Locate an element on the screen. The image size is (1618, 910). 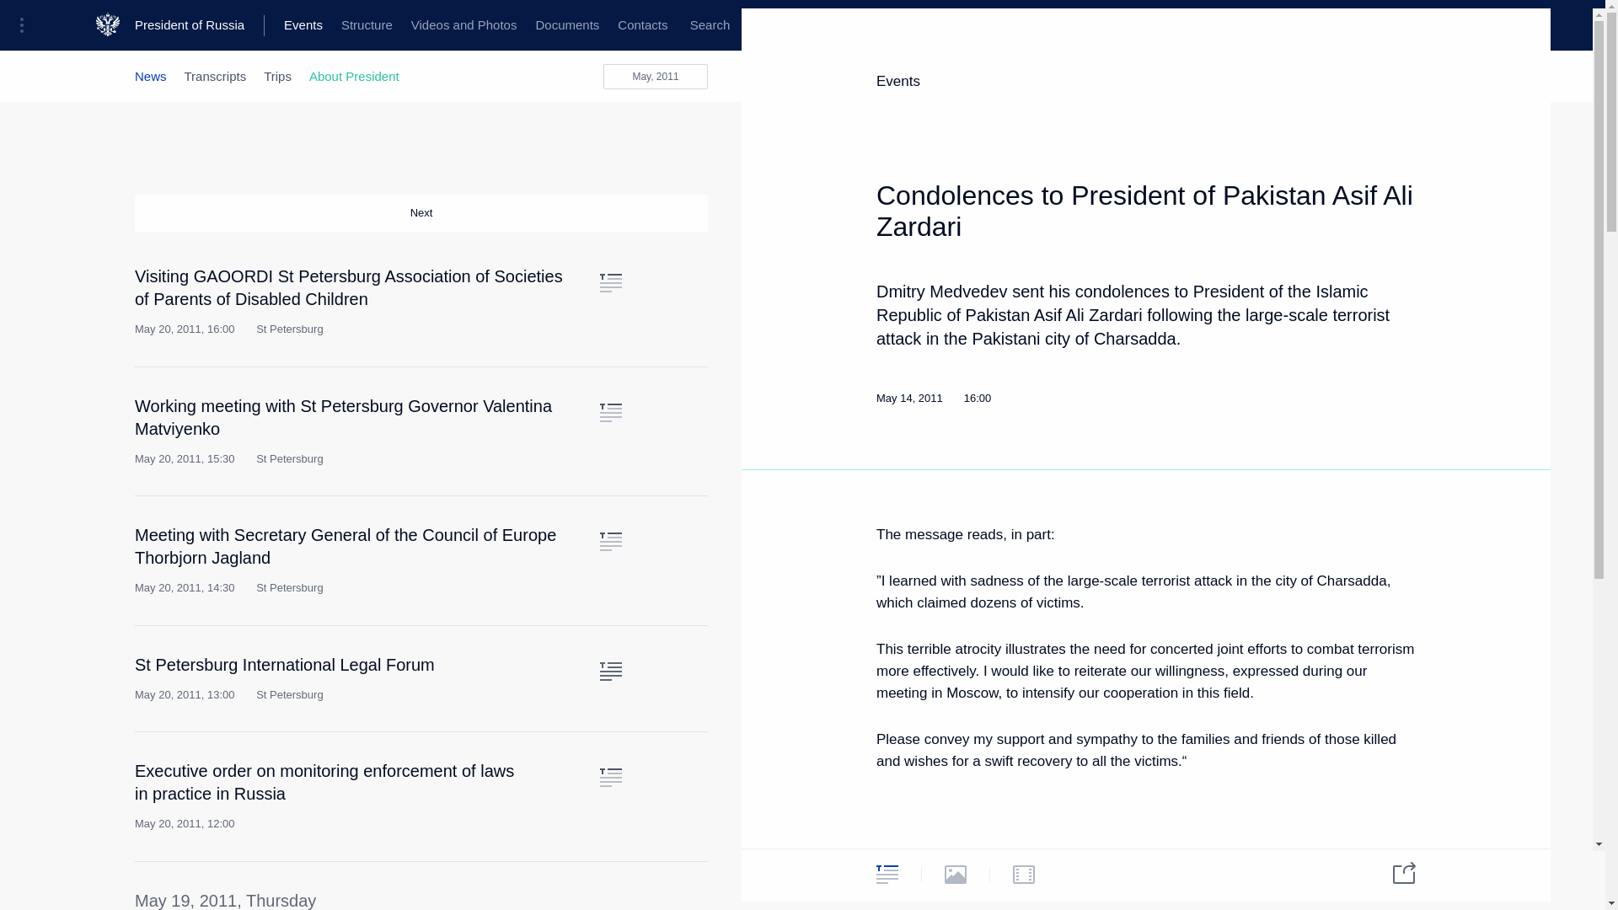
Presidential Executive Office is located at coordinates (287, 25).